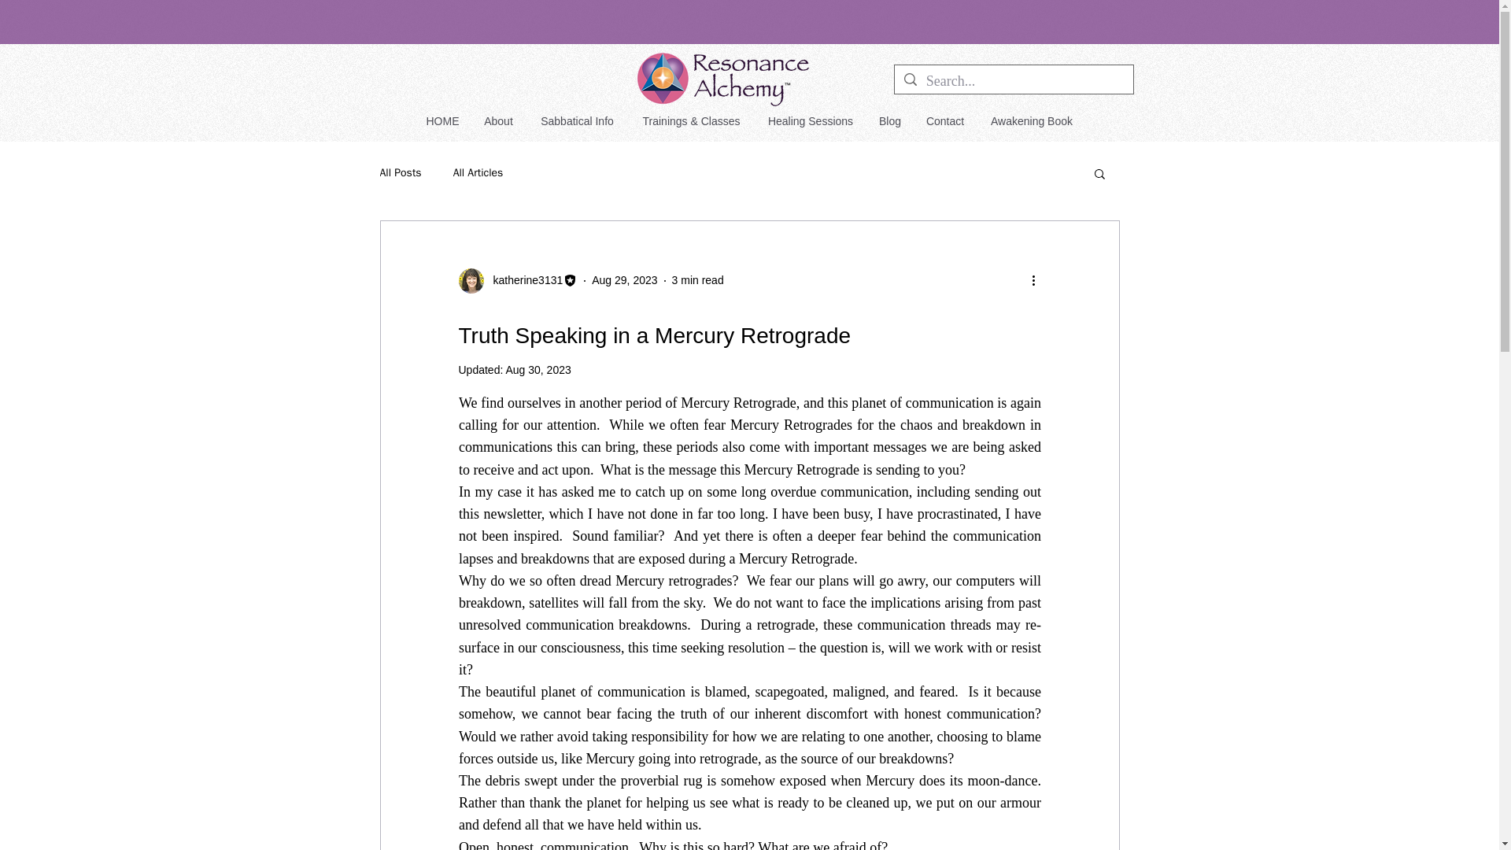 The width and height of the screenshot is (1511, 850). What do you see at coordinates (400, 172) in the screenshot?
I see `All Posts` at bounding box center [400, 172].